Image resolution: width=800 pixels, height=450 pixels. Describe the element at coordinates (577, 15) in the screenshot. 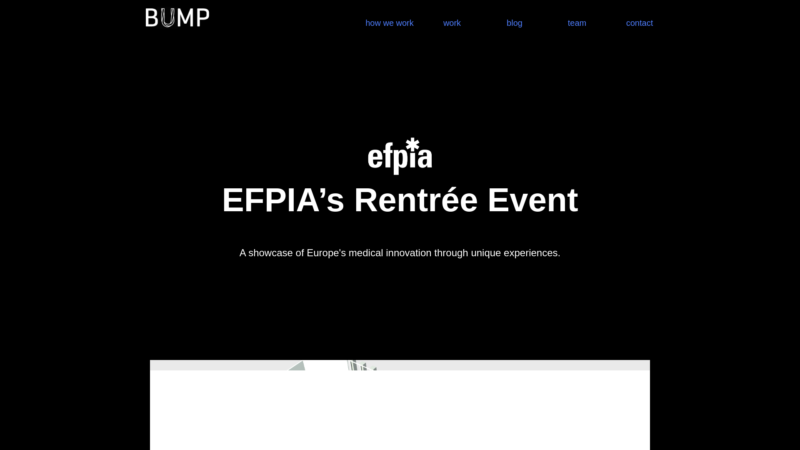

I see `team` at that location.